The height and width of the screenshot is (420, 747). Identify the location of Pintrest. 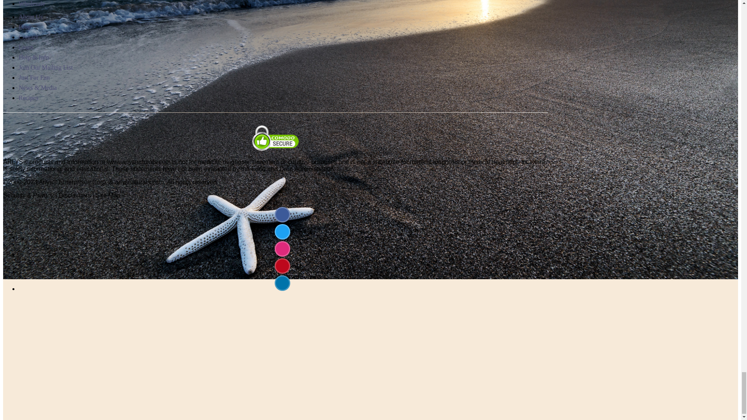
(282, 266).